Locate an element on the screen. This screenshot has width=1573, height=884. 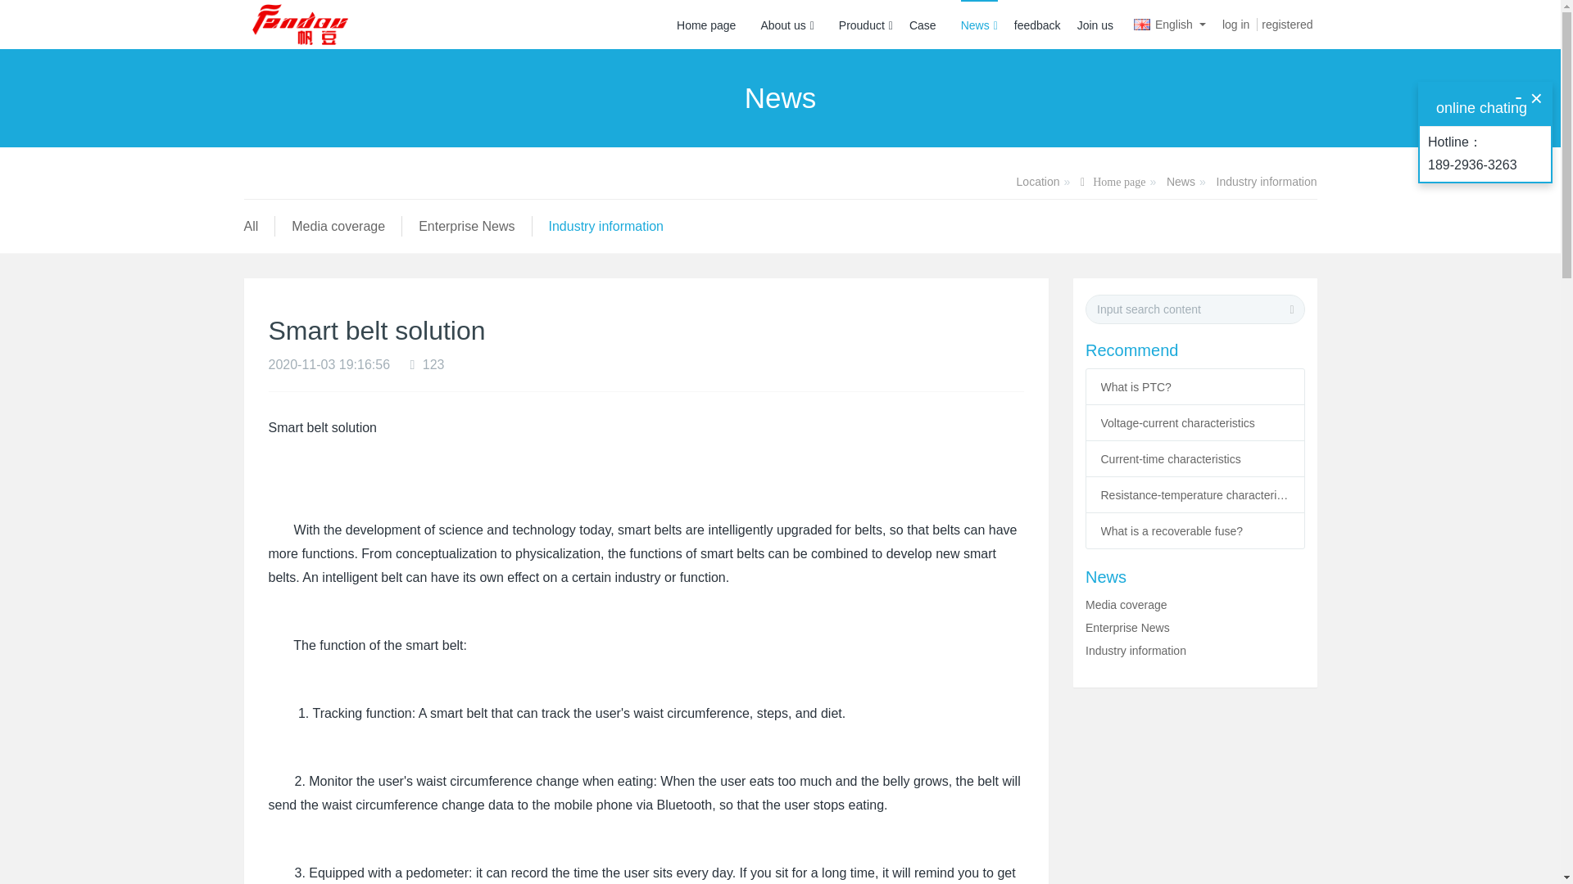
Prouduct is located at coordinates (865, 25).